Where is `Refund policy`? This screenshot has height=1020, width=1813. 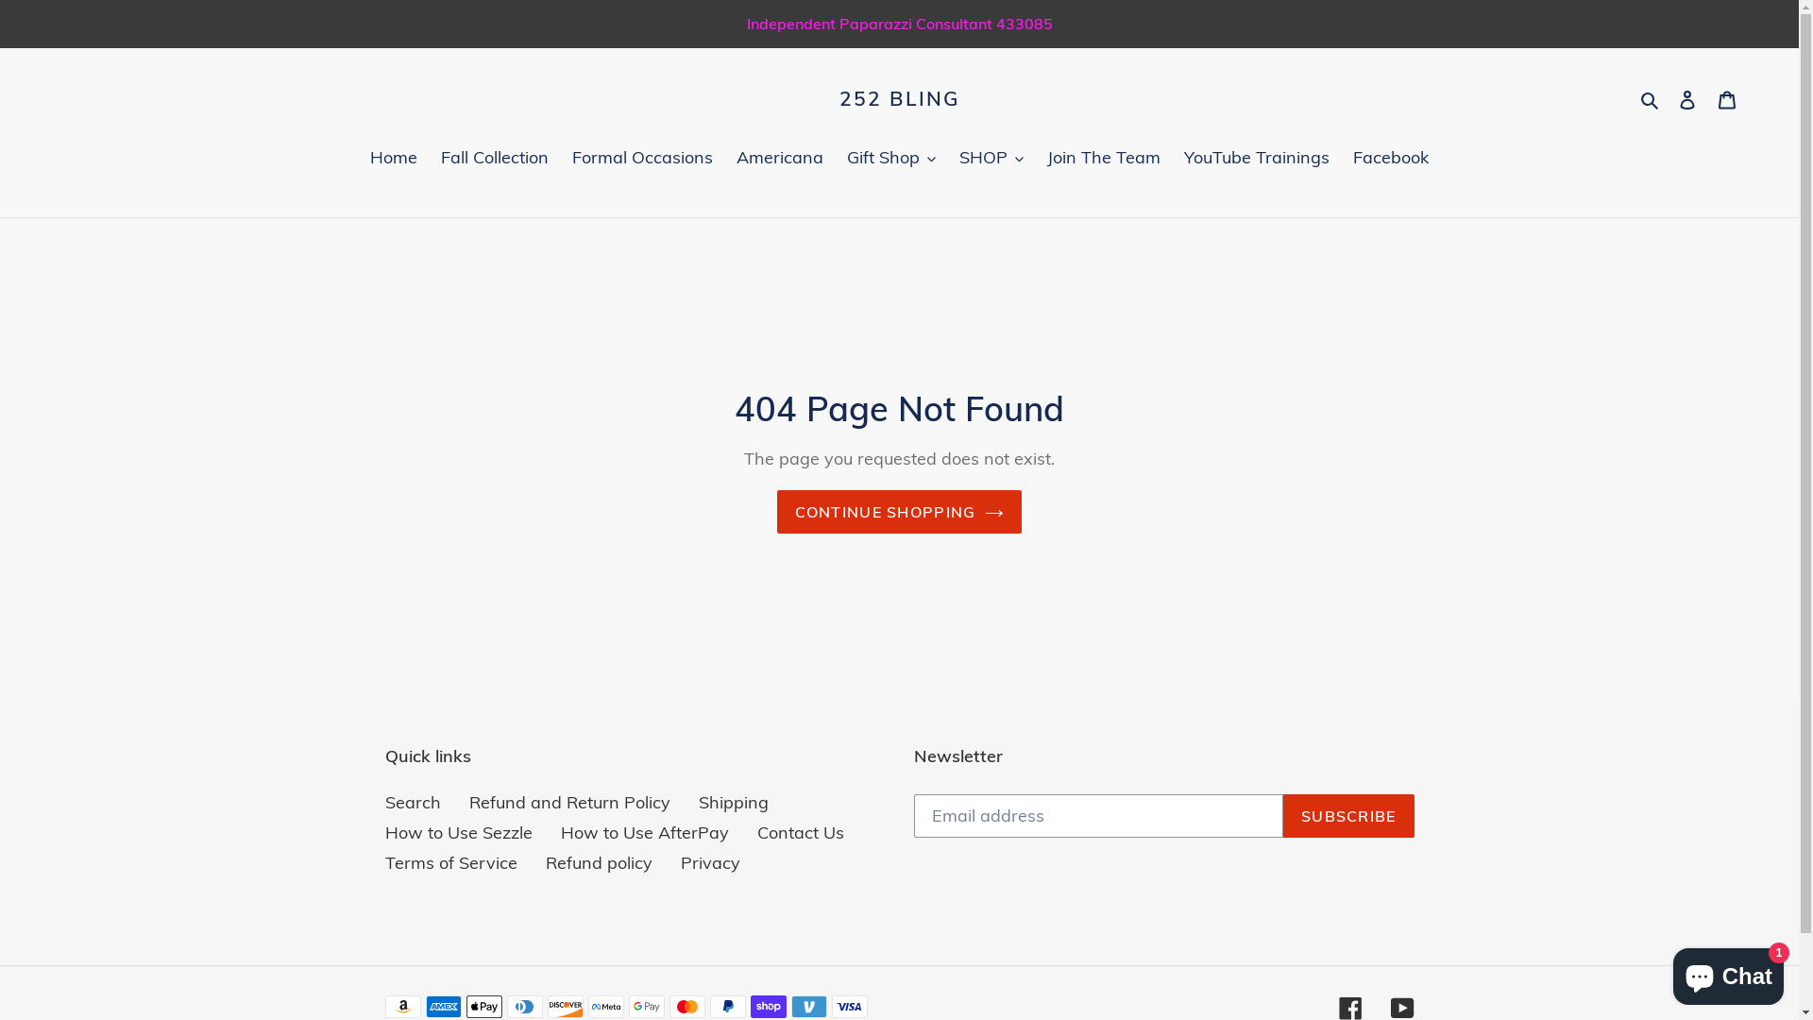 Refund policy is located at coordinates (599, 863).